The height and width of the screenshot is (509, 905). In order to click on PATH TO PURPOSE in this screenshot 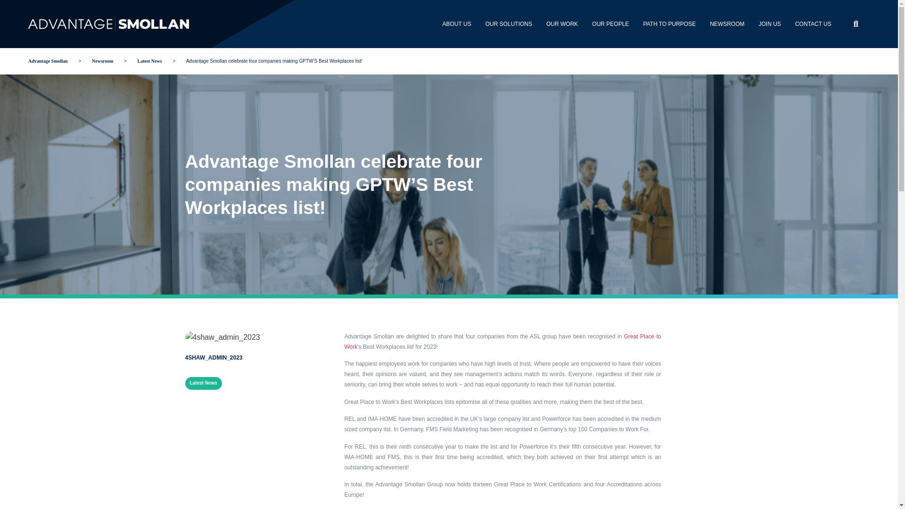, I will do `click(669, 24)`.